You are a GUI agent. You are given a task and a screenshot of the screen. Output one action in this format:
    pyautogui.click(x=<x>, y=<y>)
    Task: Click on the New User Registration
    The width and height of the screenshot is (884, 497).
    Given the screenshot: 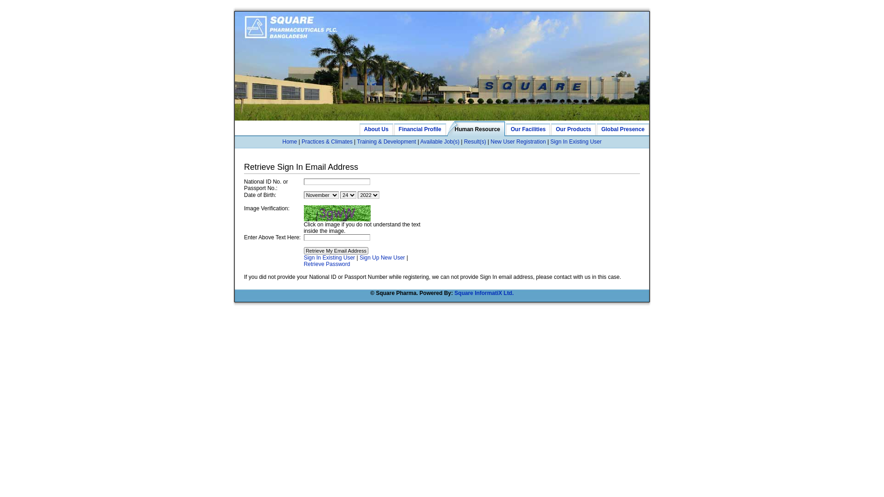 What is the action you would take?
    pyautogui.click(x=518, y=142)
    